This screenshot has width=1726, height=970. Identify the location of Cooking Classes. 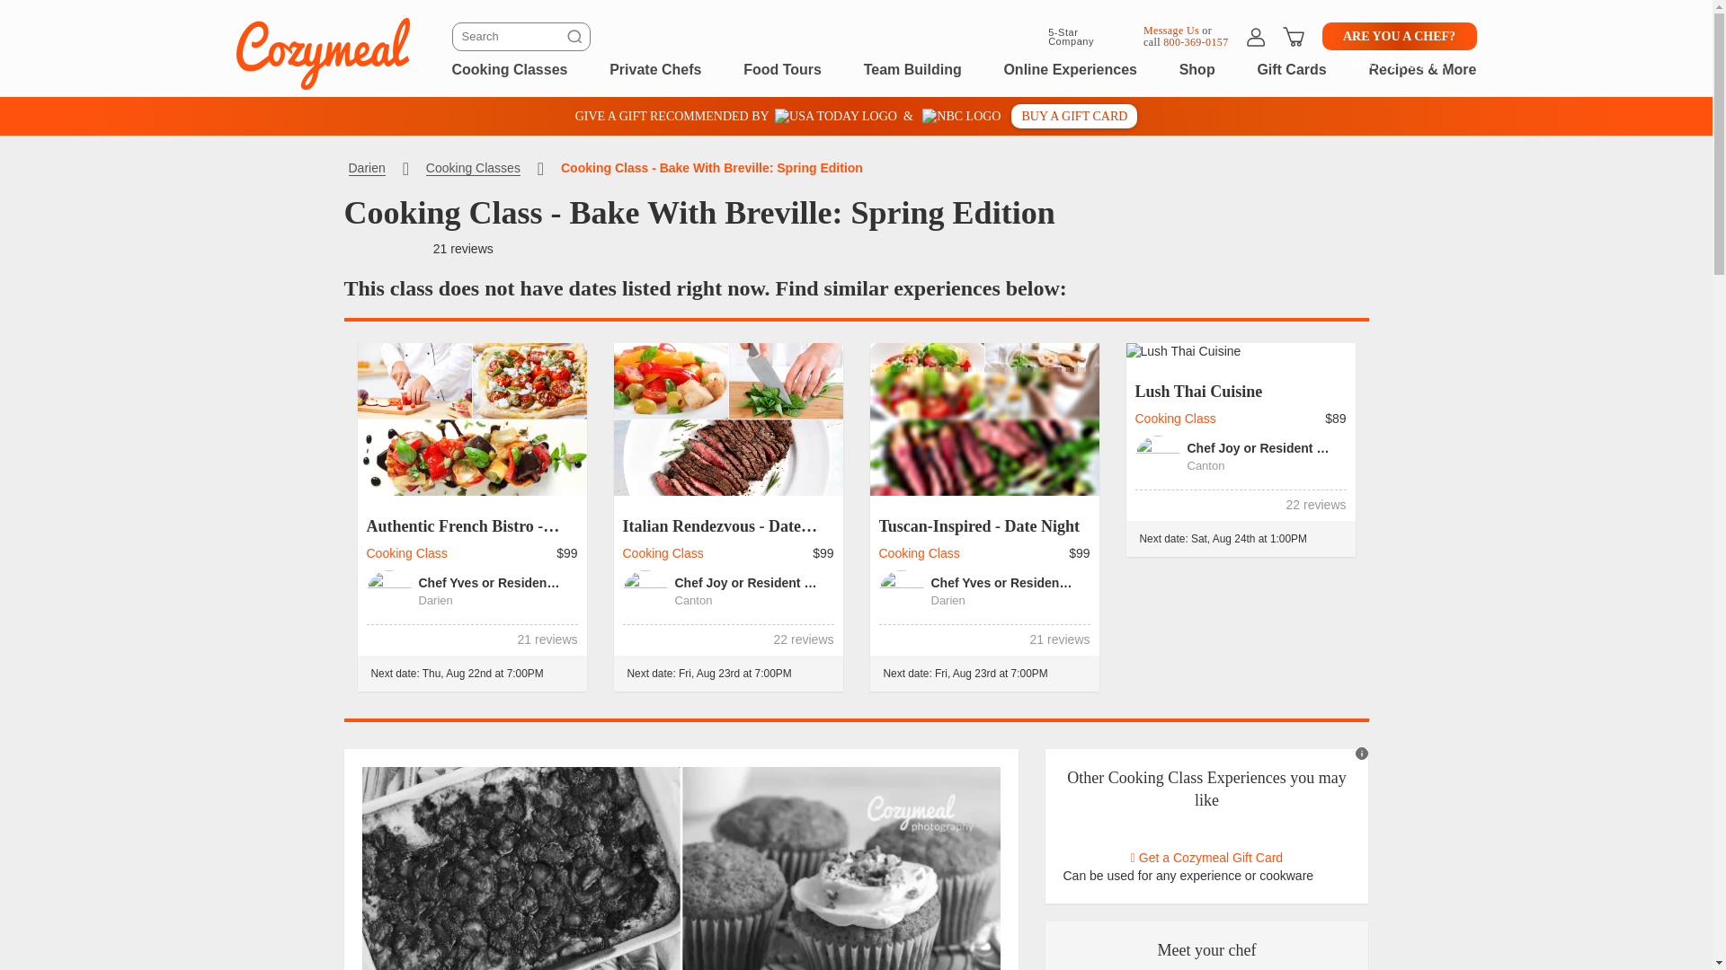
(509, 68).